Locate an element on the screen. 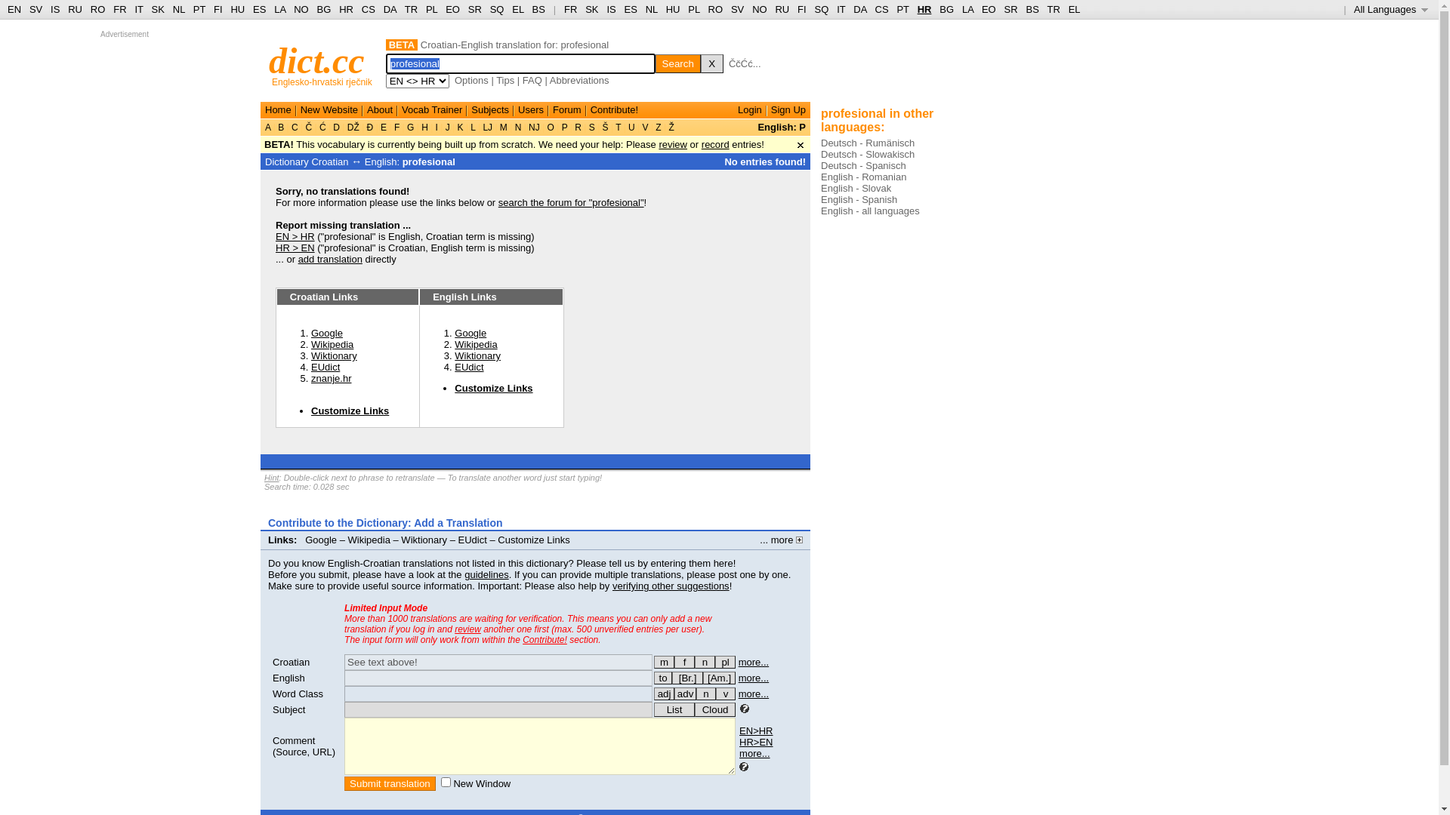  BG is located at coordinates (947, 9).